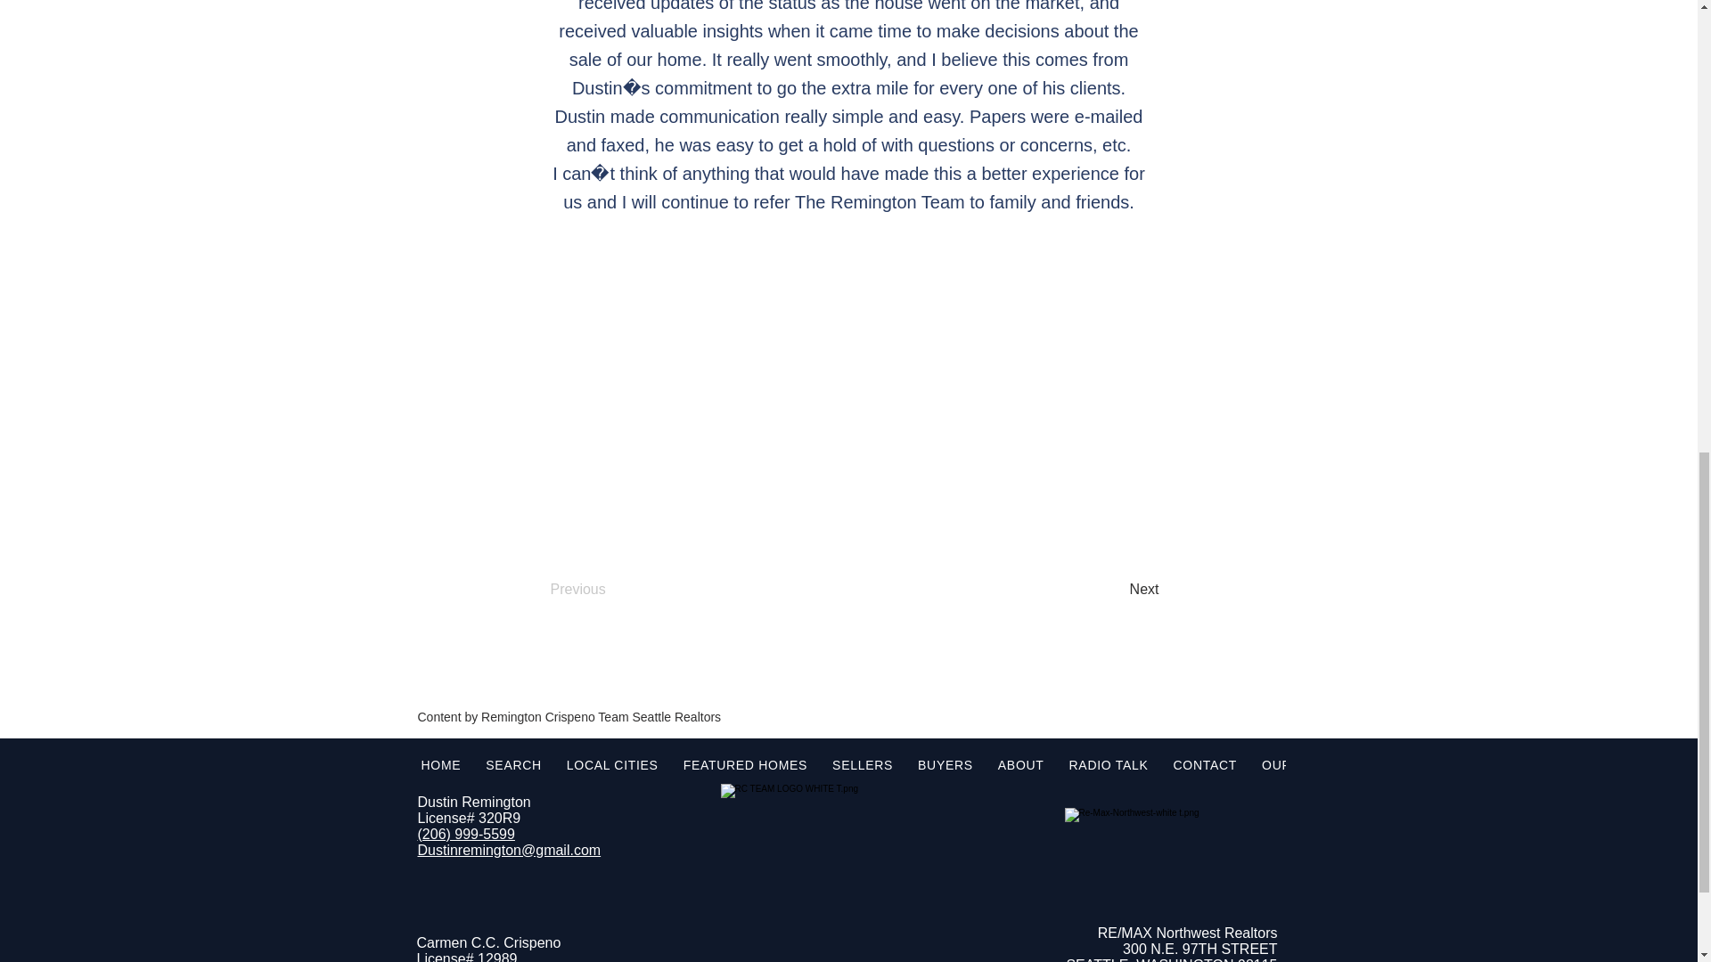 This screenshot has width=1711, height=962. What do you see at coordinates (1114, 589) in the screenshot?
I see `Next` at bounding box center [1114, 589].